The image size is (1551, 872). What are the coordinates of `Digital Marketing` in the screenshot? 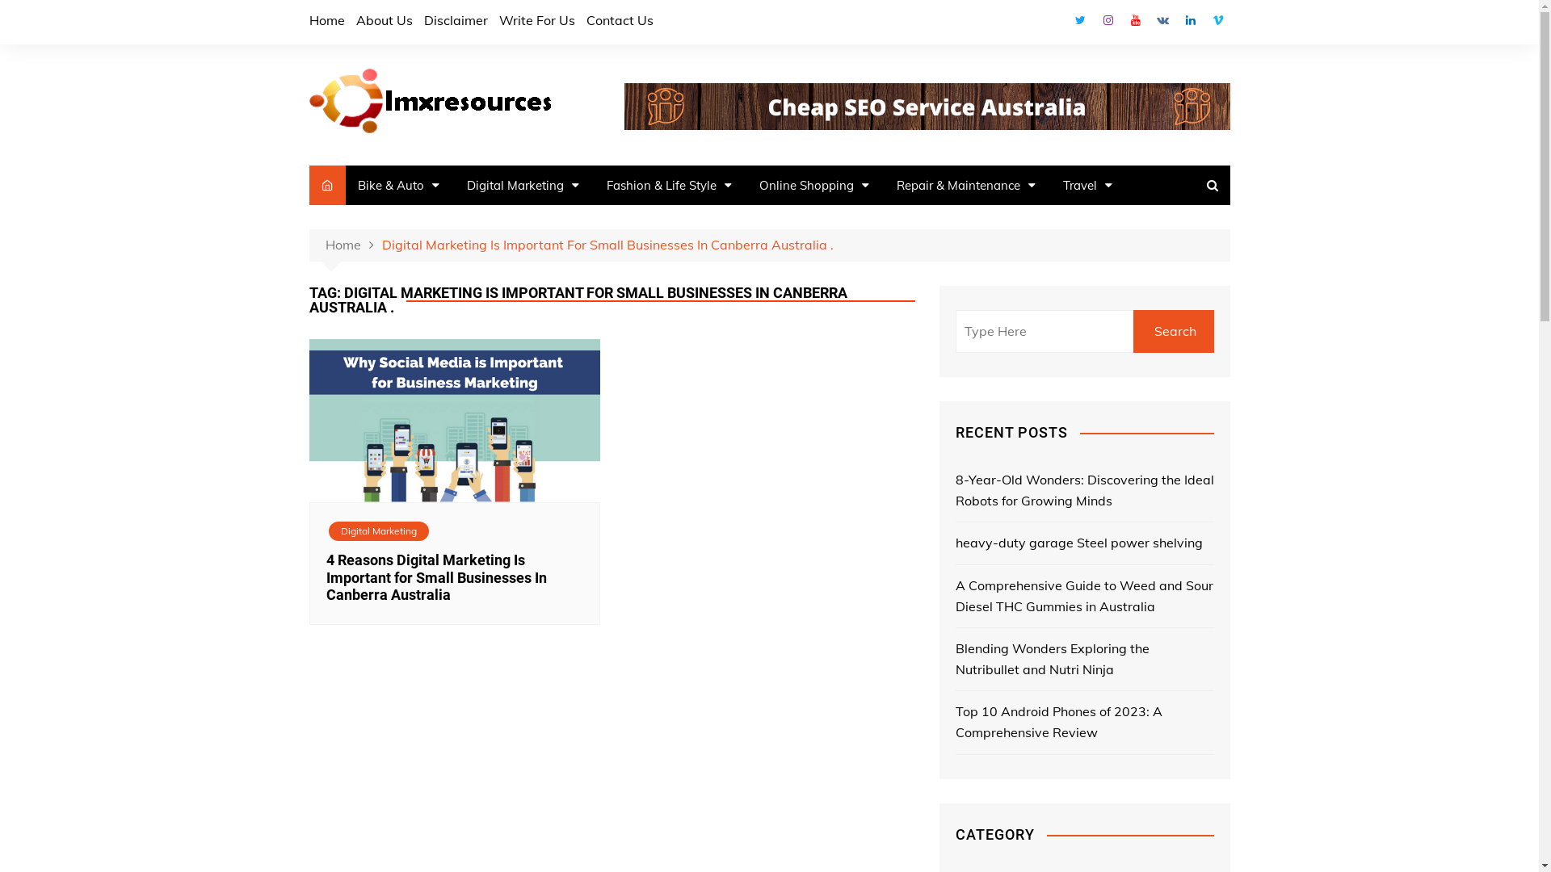 It's located at (378, 531).